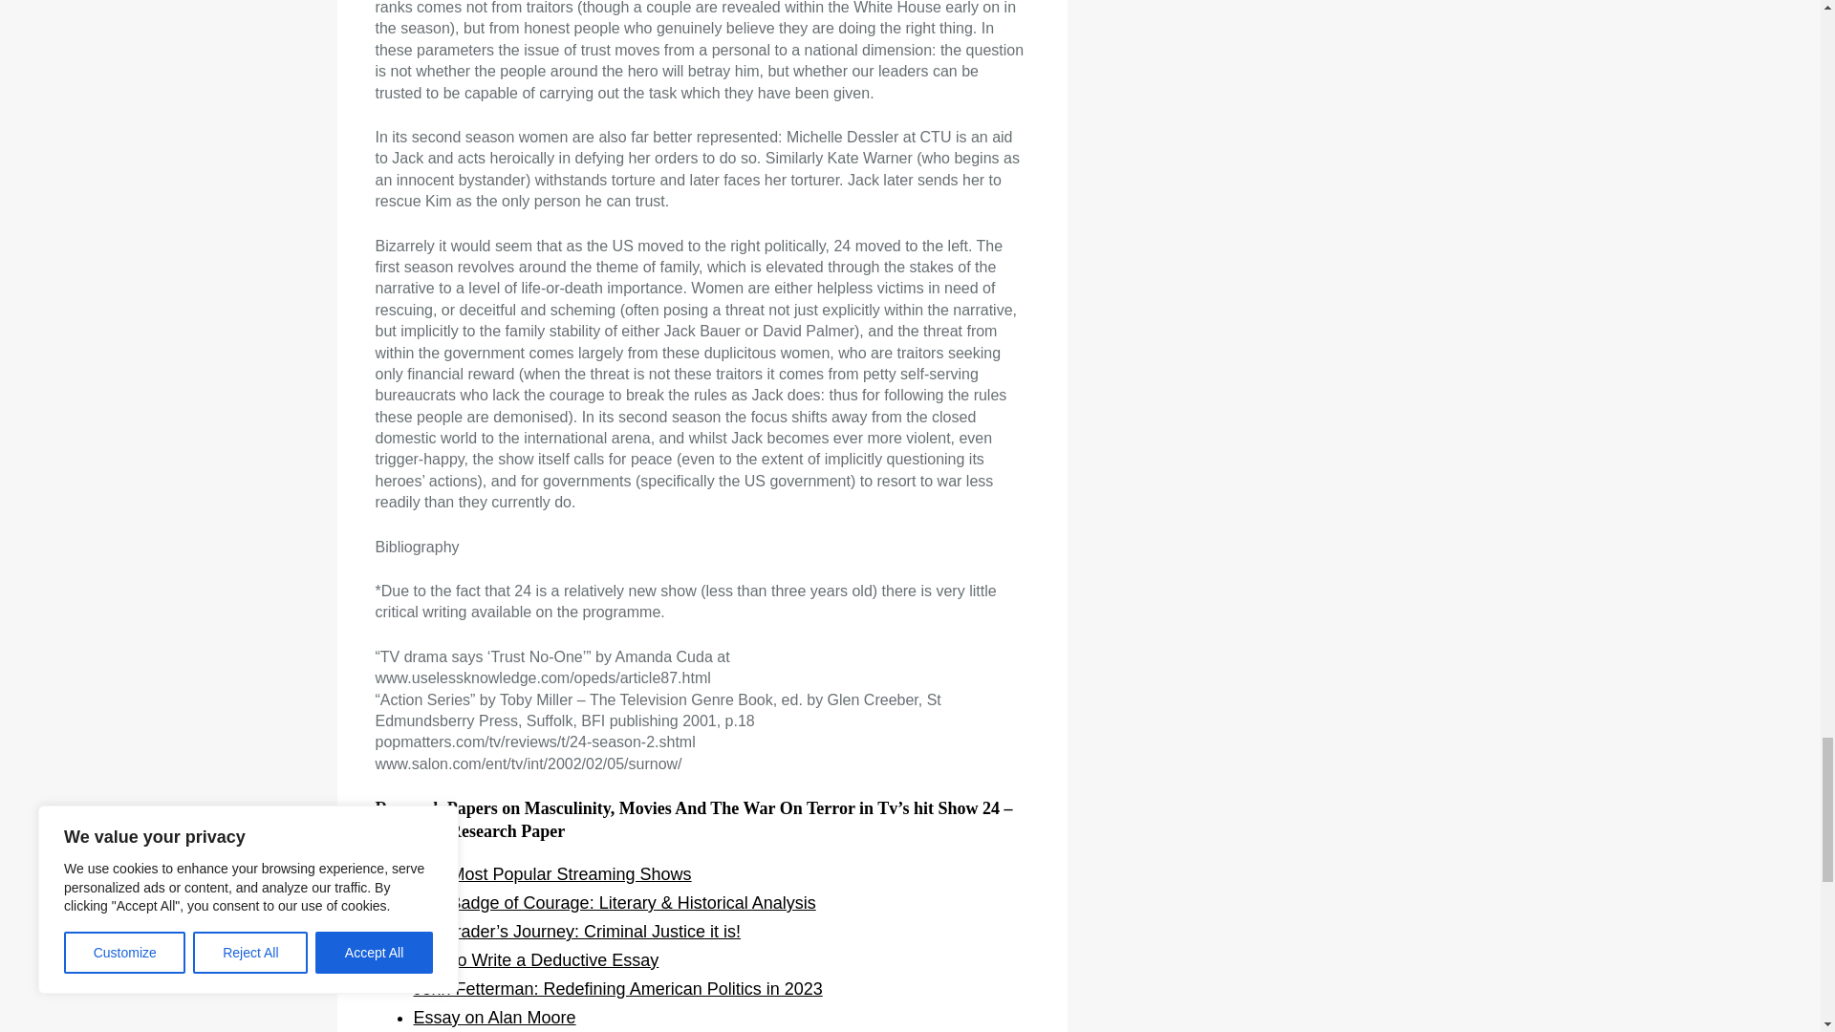 Image resolution: width=1835 pixels, height=1032 pixels. I want to click on Essay on Alan Moore, so click(494, 1017).